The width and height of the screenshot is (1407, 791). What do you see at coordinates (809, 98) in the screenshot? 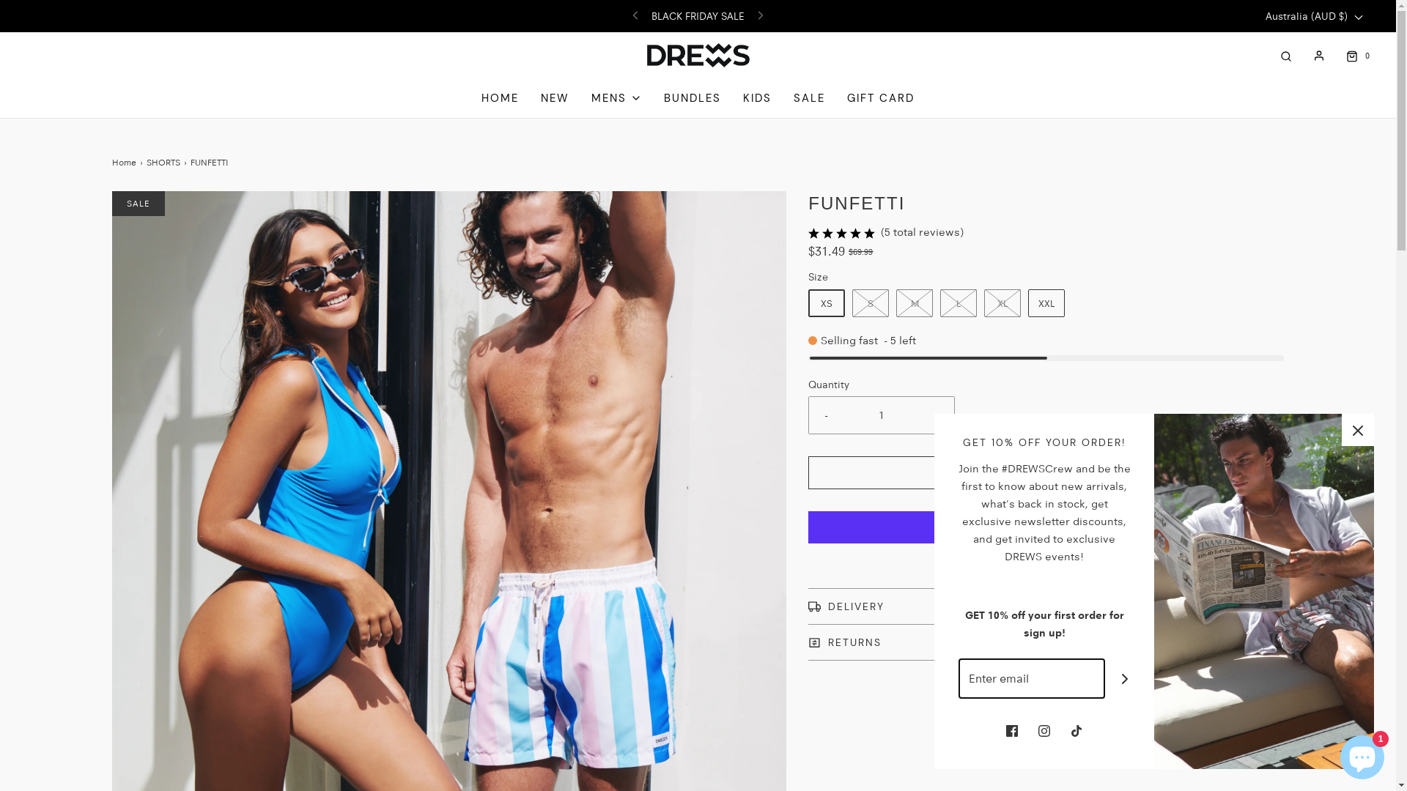
I see `SALE` at bounding box center [809, 98].